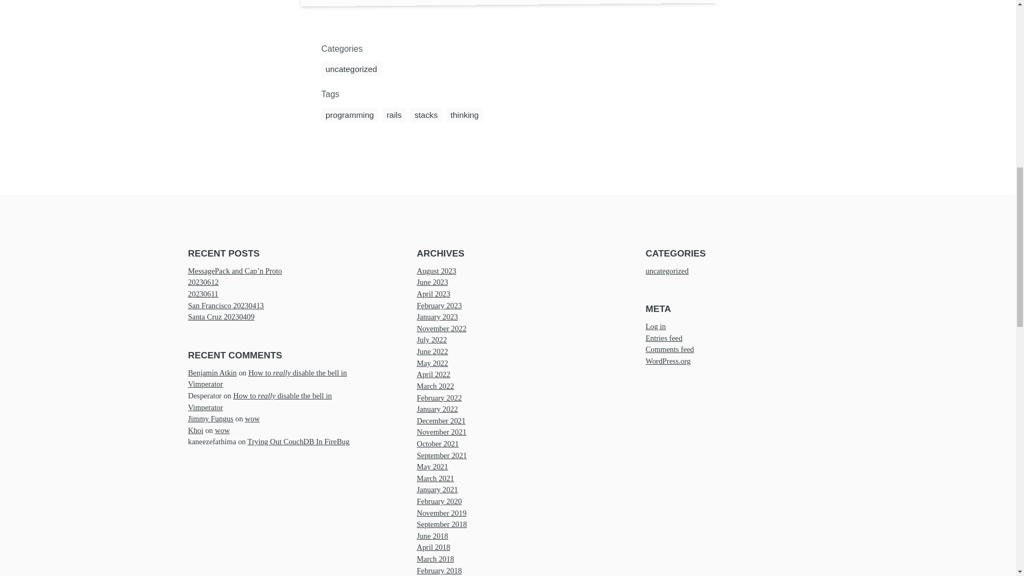 This screenshot has height=576, width=1024. Describe the element at coordinates (212, 372) in the screenshot. I see `Benjamin Atkin` at that location.